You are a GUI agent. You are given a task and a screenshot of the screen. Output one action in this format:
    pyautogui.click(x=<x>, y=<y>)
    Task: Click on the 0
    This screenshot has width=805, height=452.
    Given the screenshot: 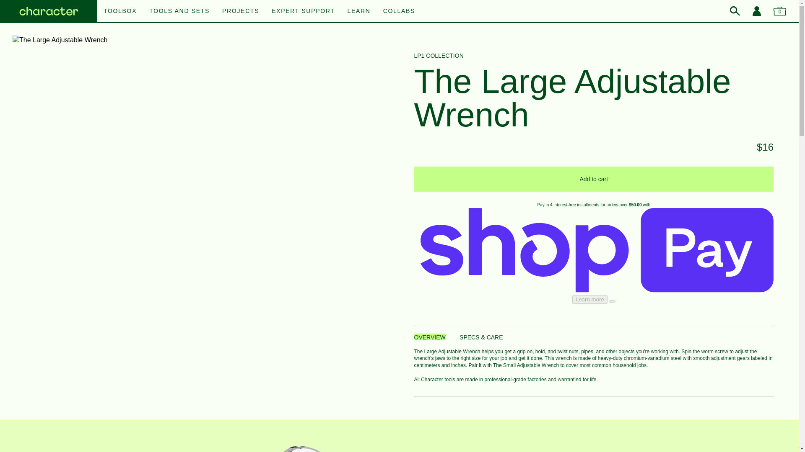 What is the action you would take?
    pyautogui.click(x=779, y=11)
    